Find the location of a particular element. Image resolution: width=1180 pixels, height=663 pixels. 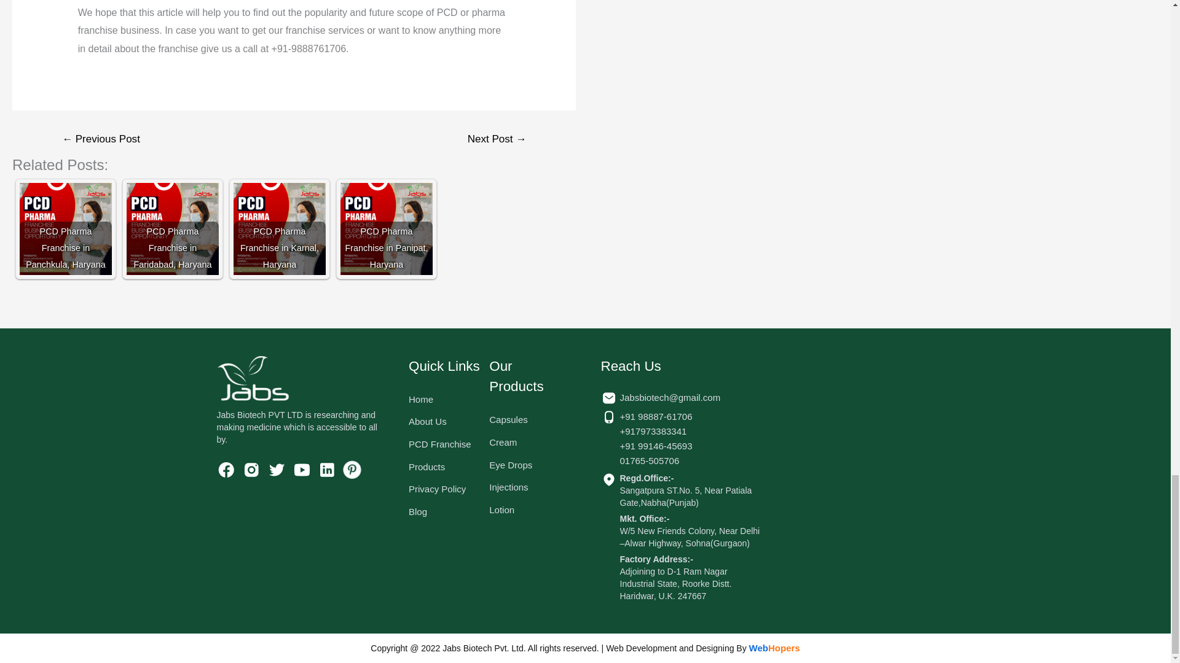

PCD Pharma Franchise in Panchkula, Haryana is located at coordinates (66, 174).